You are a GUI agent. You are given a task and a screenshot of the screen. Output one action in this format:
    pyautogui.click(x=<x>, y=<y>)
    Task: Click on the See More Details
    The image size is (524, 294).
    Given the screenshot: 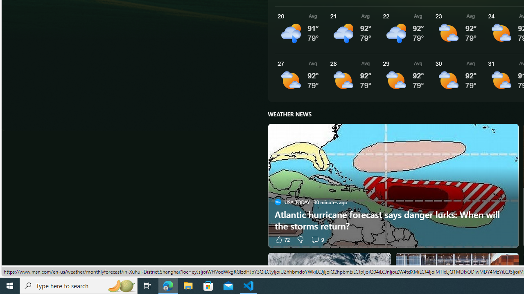 What is the action you would take?
    pyautogui.click(x=458, y=78)
    